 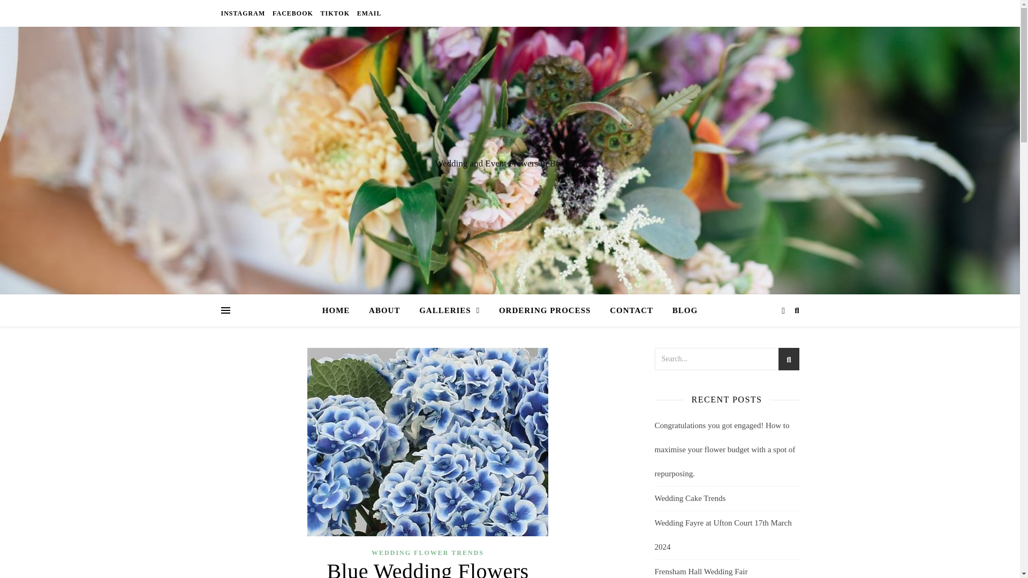 I want to click on EMAIL, so click(x=368, y=13).